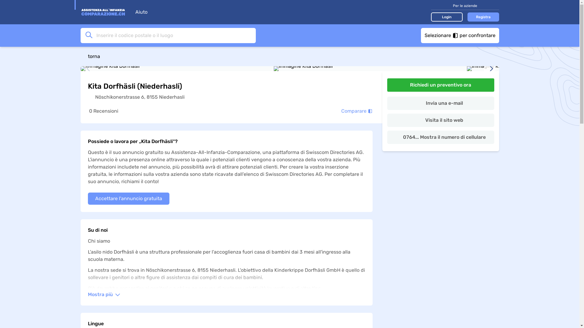  What do you see at coordinates (447, 17) in the screenshot?
I see `Login` at bounding box center [447, 17].